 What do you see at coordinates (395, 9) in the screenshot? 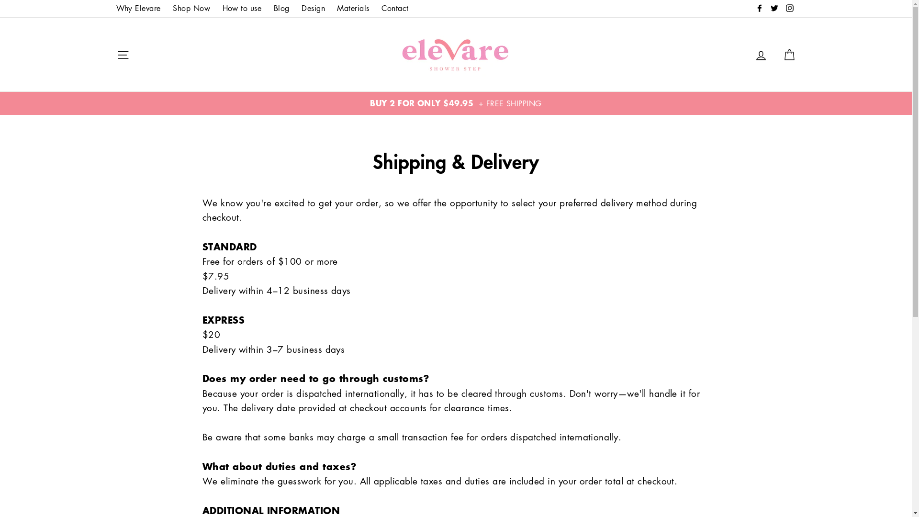
I see `Contact` at bounding box center [395, 9].